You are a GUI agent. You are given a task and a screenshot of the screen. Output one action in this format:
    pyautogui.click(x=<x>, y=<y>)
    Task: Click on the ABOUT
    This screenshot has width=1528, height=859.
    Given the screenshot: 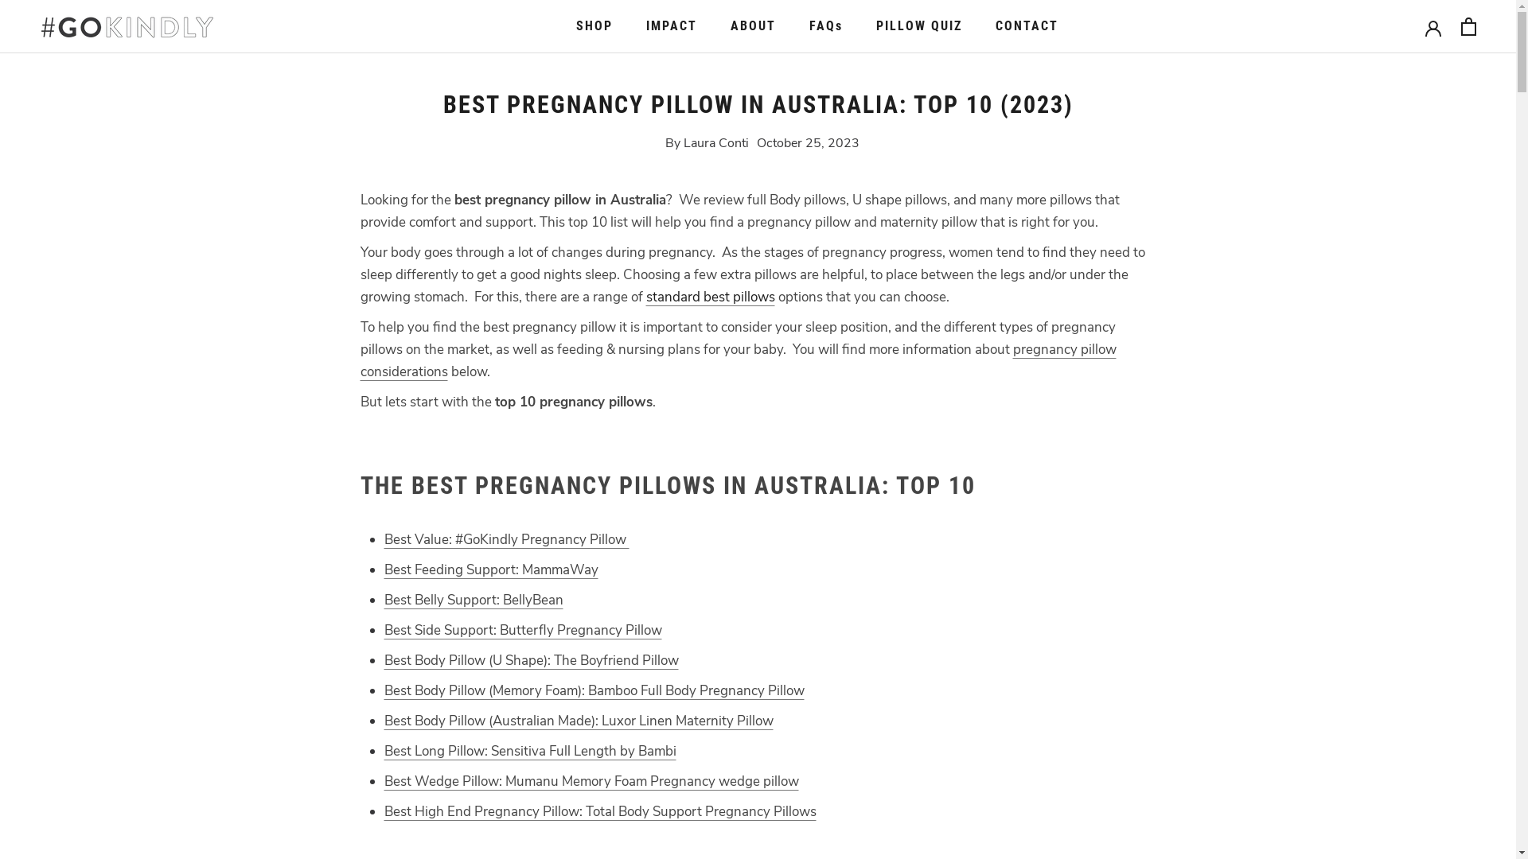 What is the action you would take?
    pyautogui.click(x=753, y=25)
    